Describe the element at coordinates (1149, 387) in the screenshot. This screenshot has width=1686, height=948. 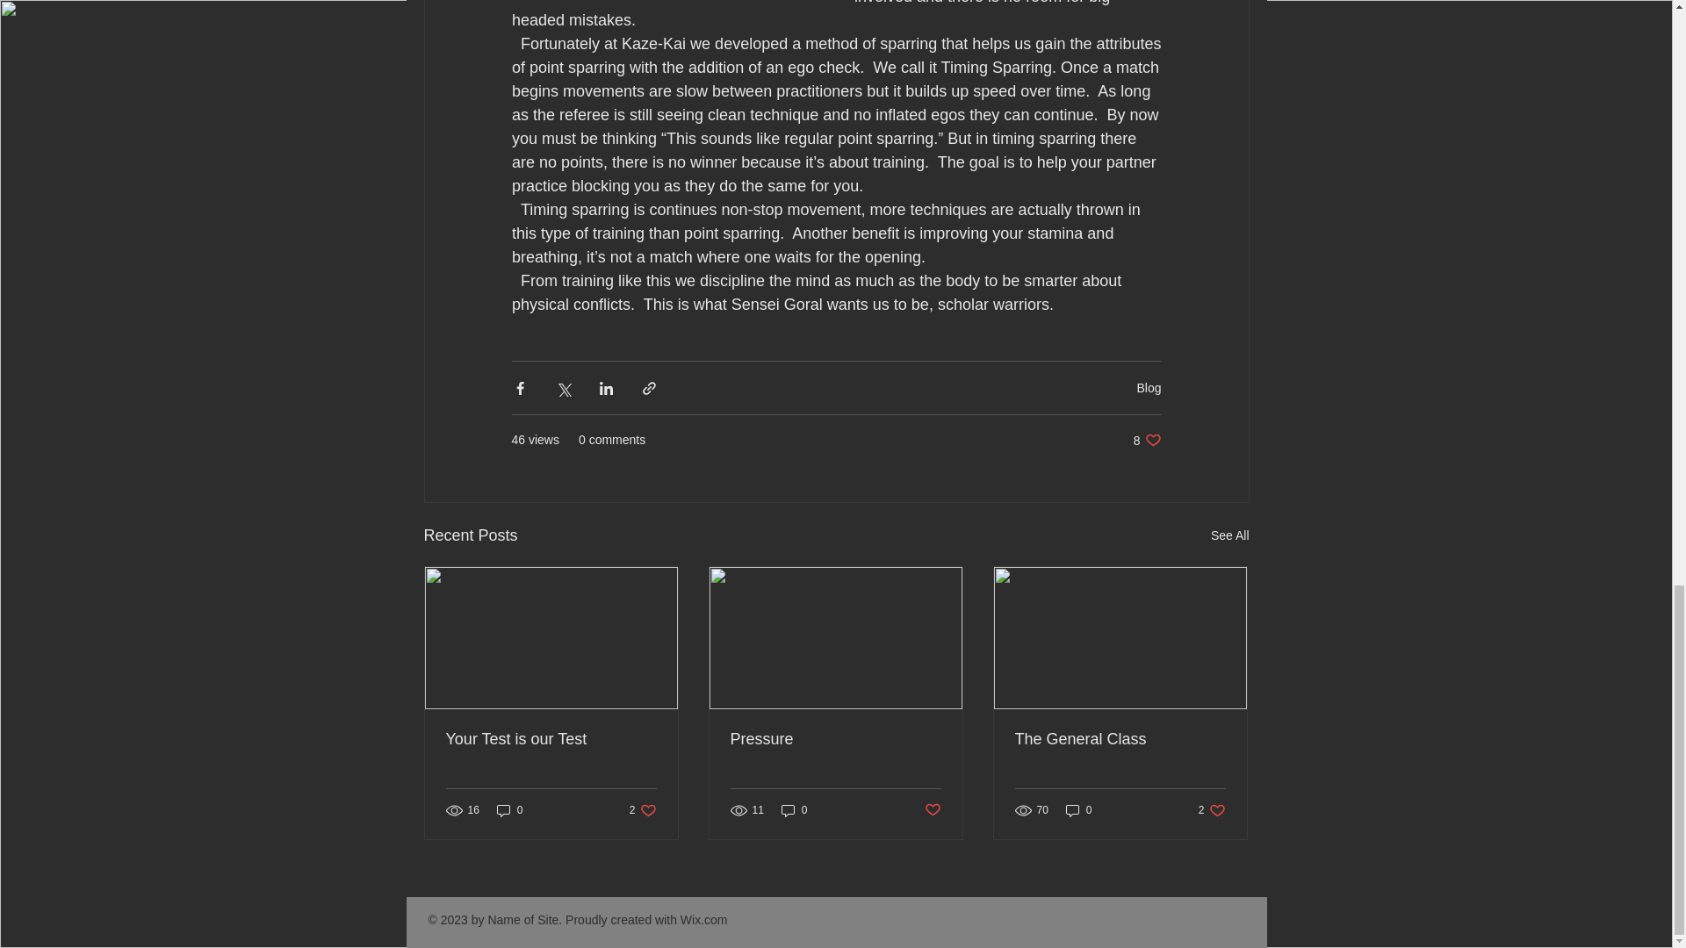
I see `Your Test is our Test` at that location.